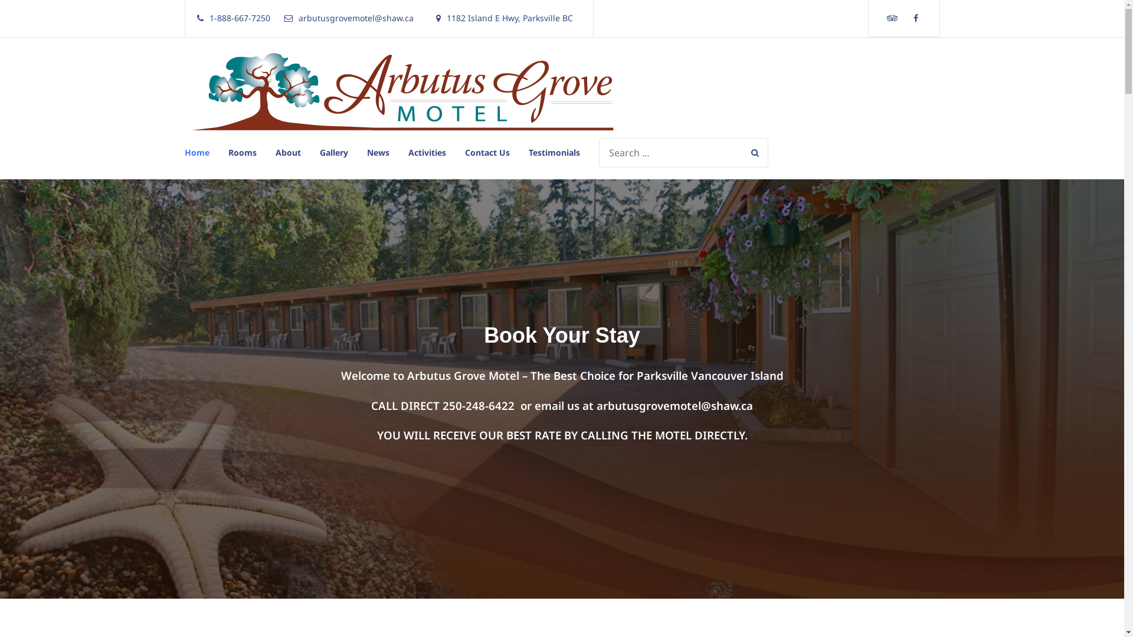 The width and height of the screenshot is (1133, 637). I want to click on Gallery, so click(334, 153).